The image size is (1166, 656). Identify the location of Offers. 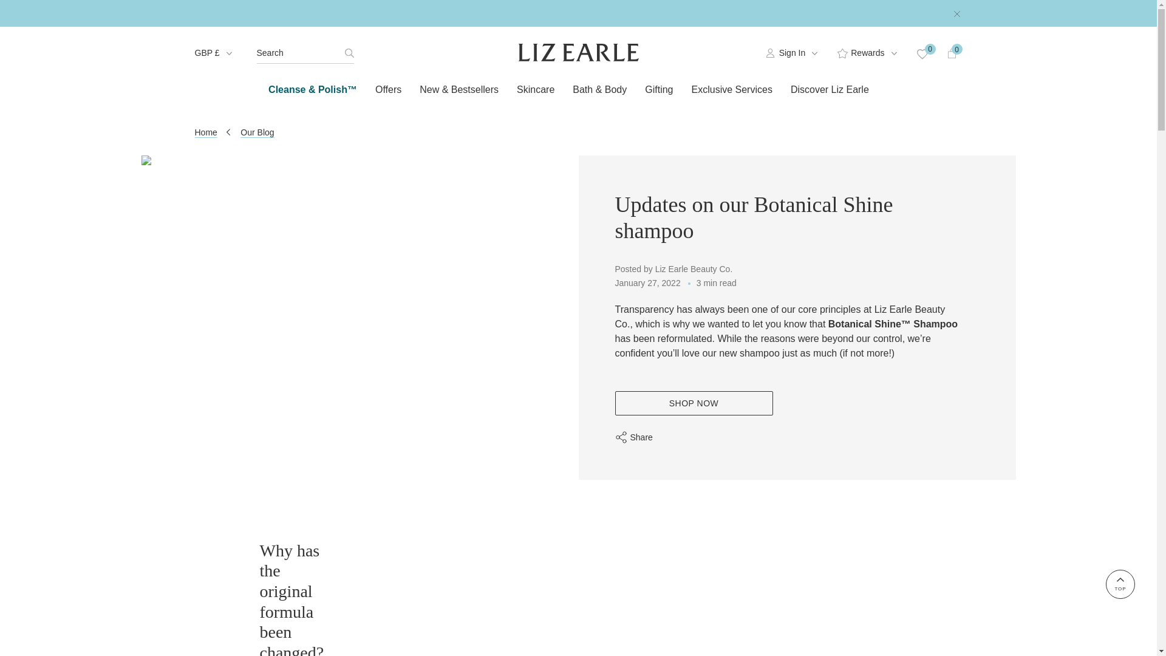
(387, 92).